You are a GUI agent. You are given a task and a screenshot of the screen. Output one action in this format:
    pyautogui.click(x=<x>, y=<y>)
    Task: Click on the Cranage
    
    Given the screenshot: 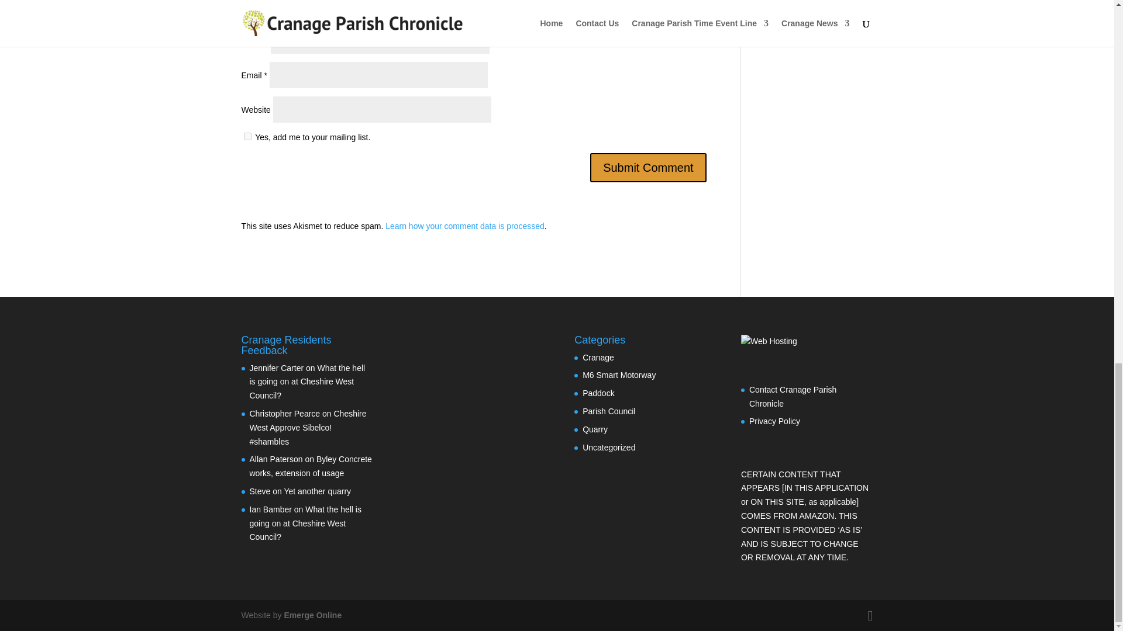 What is the action you would take?
    pyautogui.click(x=598, y=357)
    